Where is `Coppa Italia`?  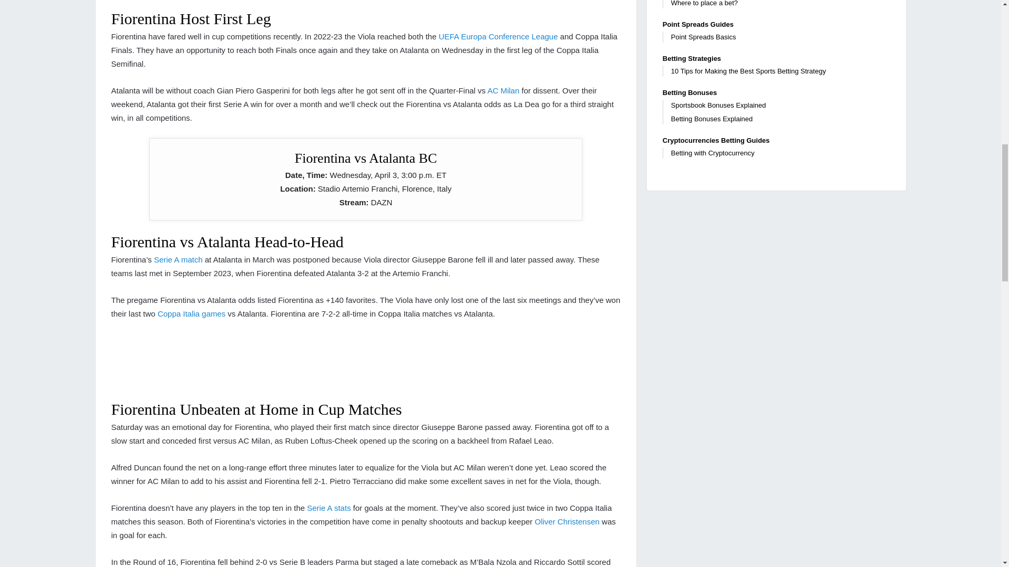 Coppa Italia is located at coordinates (191, 313).